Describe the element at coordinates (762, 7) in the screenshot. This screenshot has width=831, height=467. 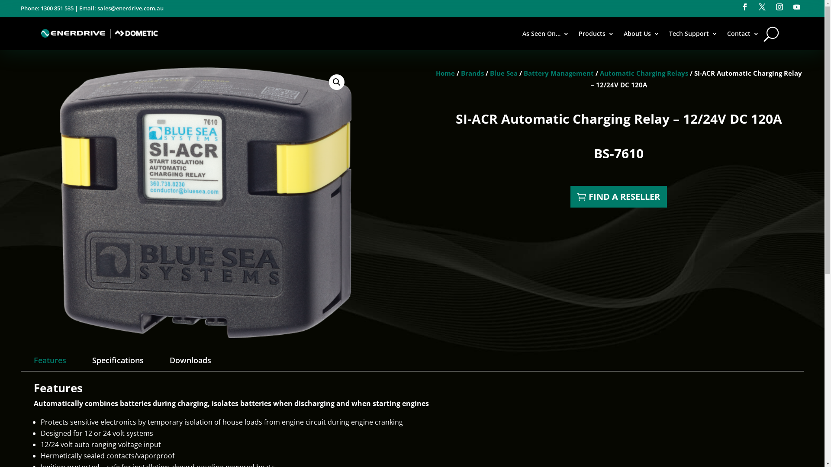
I see `Follow on X` at that location.